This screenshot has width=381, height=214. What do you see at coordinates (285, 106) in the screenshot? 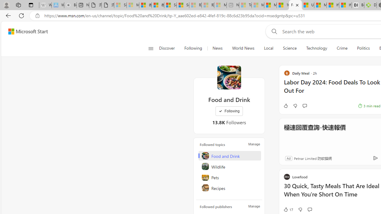
I see `Like` at bounding box center [285, 106].